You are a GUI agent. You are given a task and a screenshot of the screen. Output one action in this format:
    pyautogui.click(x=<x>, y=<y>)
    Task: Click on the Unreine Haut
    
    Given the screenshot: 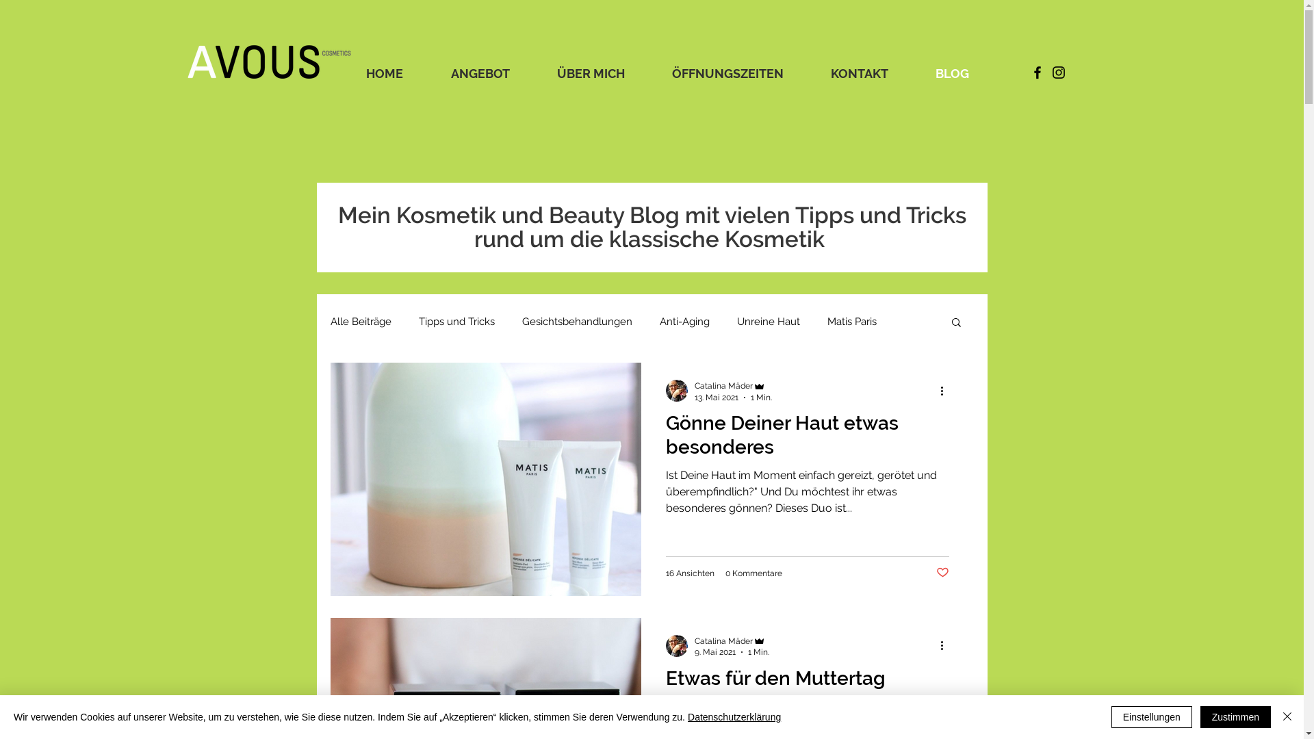 What is the action you would take?
    pyautogui.click(x=768, y=322)
    